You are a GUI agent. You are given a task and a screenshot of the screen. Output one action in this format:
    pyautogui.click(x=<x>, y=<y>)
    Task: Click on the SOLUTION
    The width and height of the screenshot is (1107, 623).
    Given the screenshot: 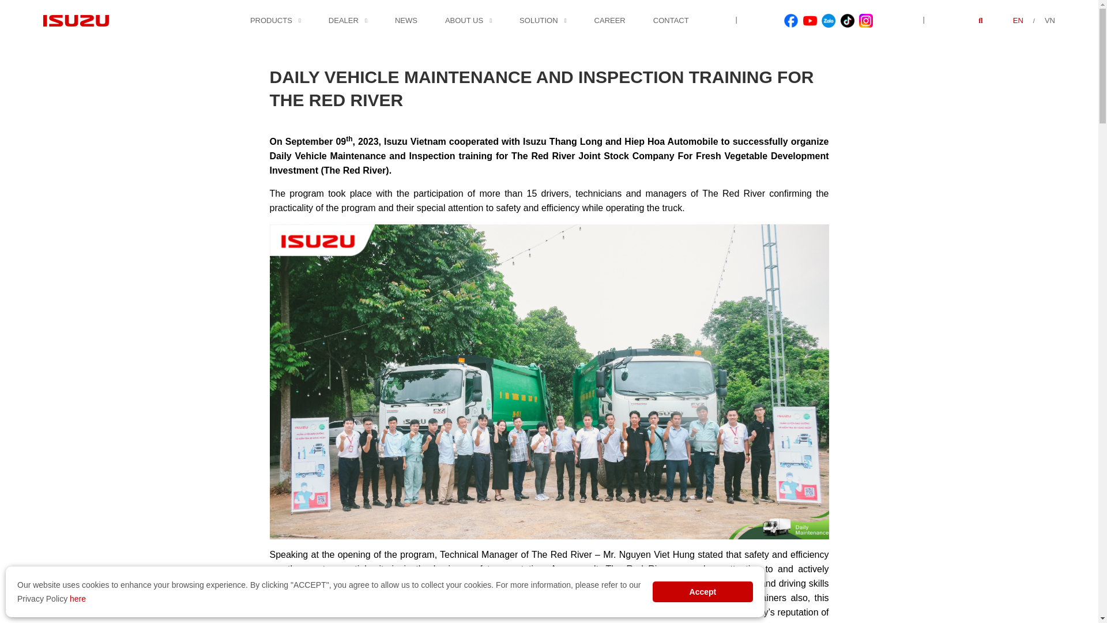 What is the action you would take?
    pyautogui.click(x=539, y=21)
    